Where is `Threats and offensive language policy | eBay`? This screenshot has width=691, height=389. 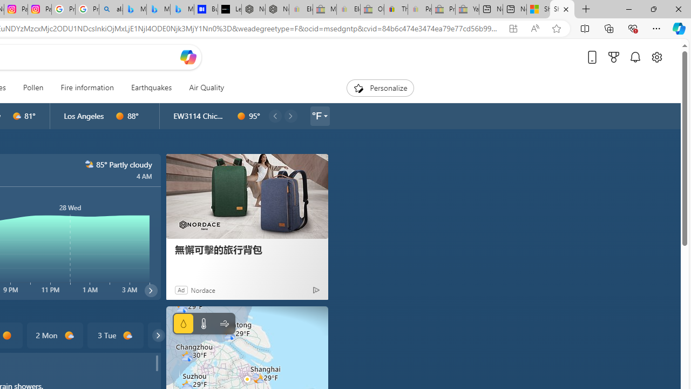
Threats and offensive language policy | eBay is located at coordinates (396, 10).